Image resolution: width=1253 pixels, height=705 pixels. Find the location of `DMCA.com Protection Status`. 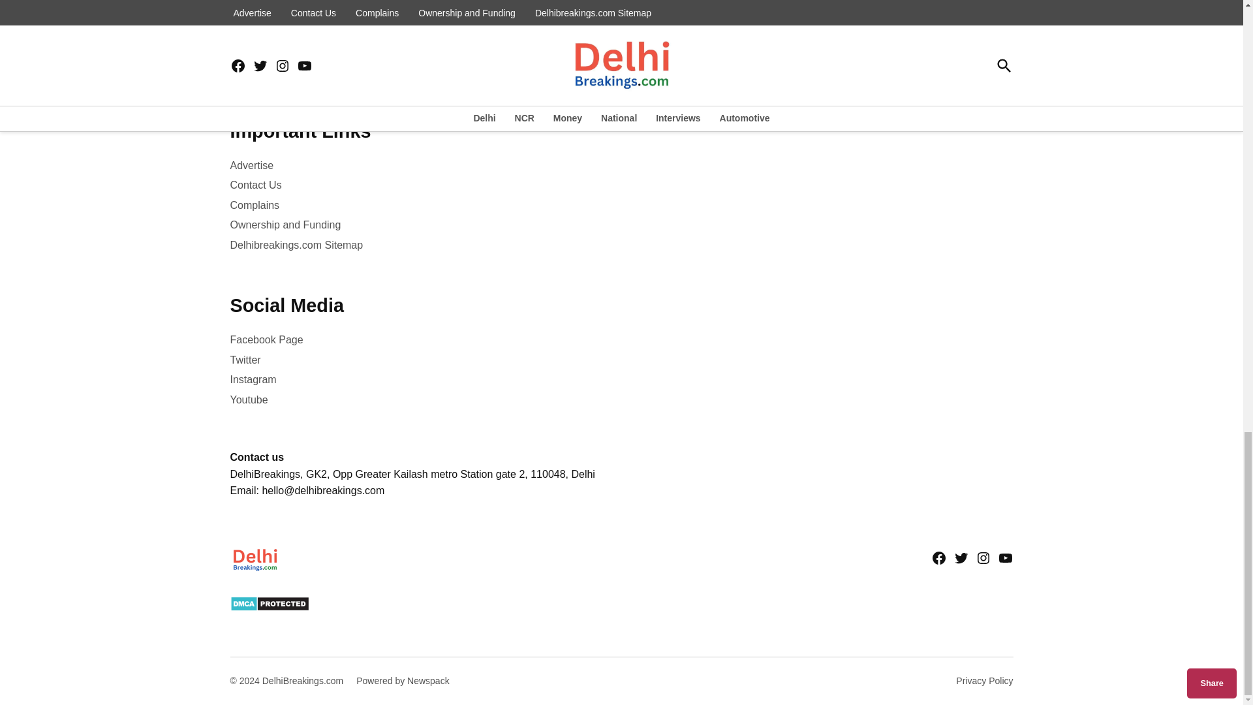

DMCA.com Protection Status is located at coordinates (269, 608).